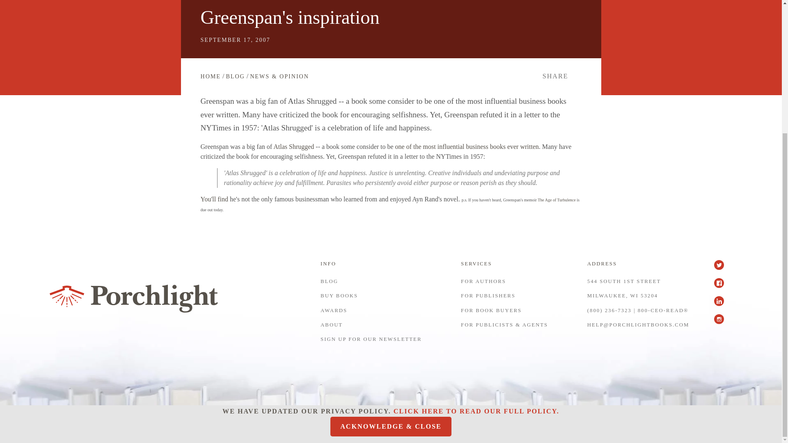 Image resolution: width=788 pixels, height=443 pixels. Describe the element at coordinates (235, 76) in the screenshot. I see `Blog` at that location.